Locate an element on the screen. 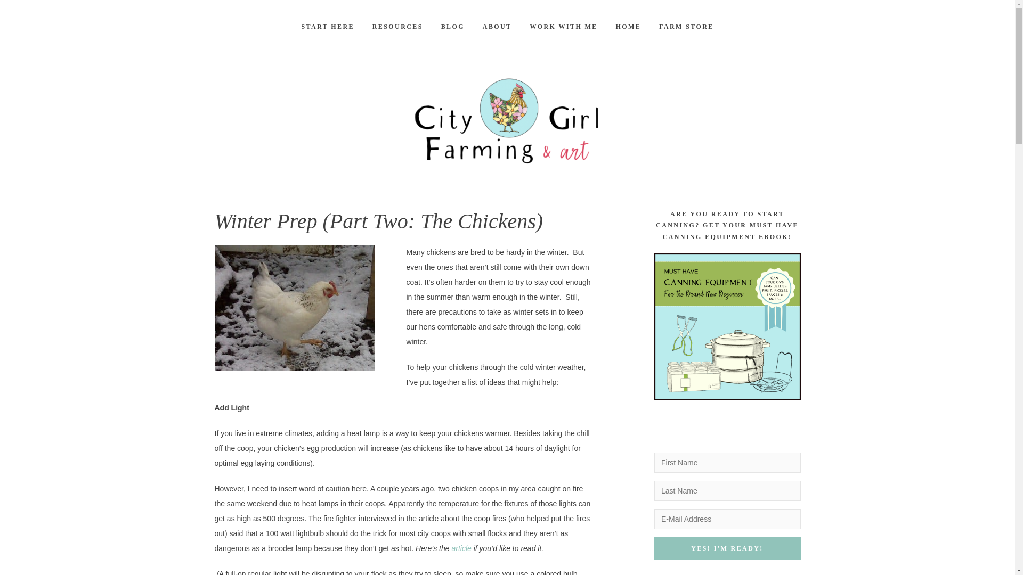 This screenshot has height=575, width=1023. START HERE is located at coordinates (327, 27).